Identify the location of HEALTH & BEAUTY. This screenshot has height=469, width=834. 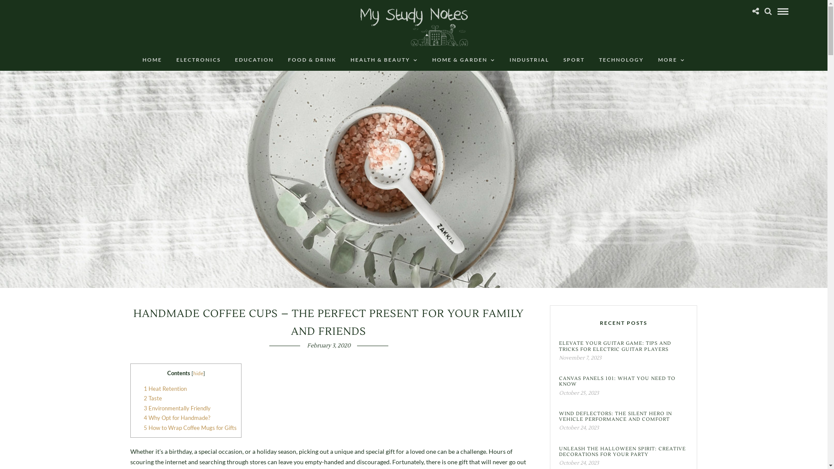
(384, 60).